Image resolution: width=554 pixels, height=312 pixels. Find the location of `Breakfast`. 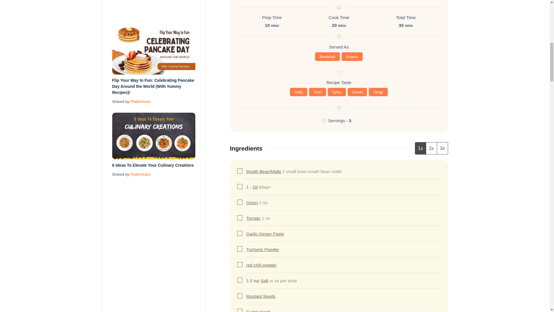

Breakfast is located at coordinates (327, 57).